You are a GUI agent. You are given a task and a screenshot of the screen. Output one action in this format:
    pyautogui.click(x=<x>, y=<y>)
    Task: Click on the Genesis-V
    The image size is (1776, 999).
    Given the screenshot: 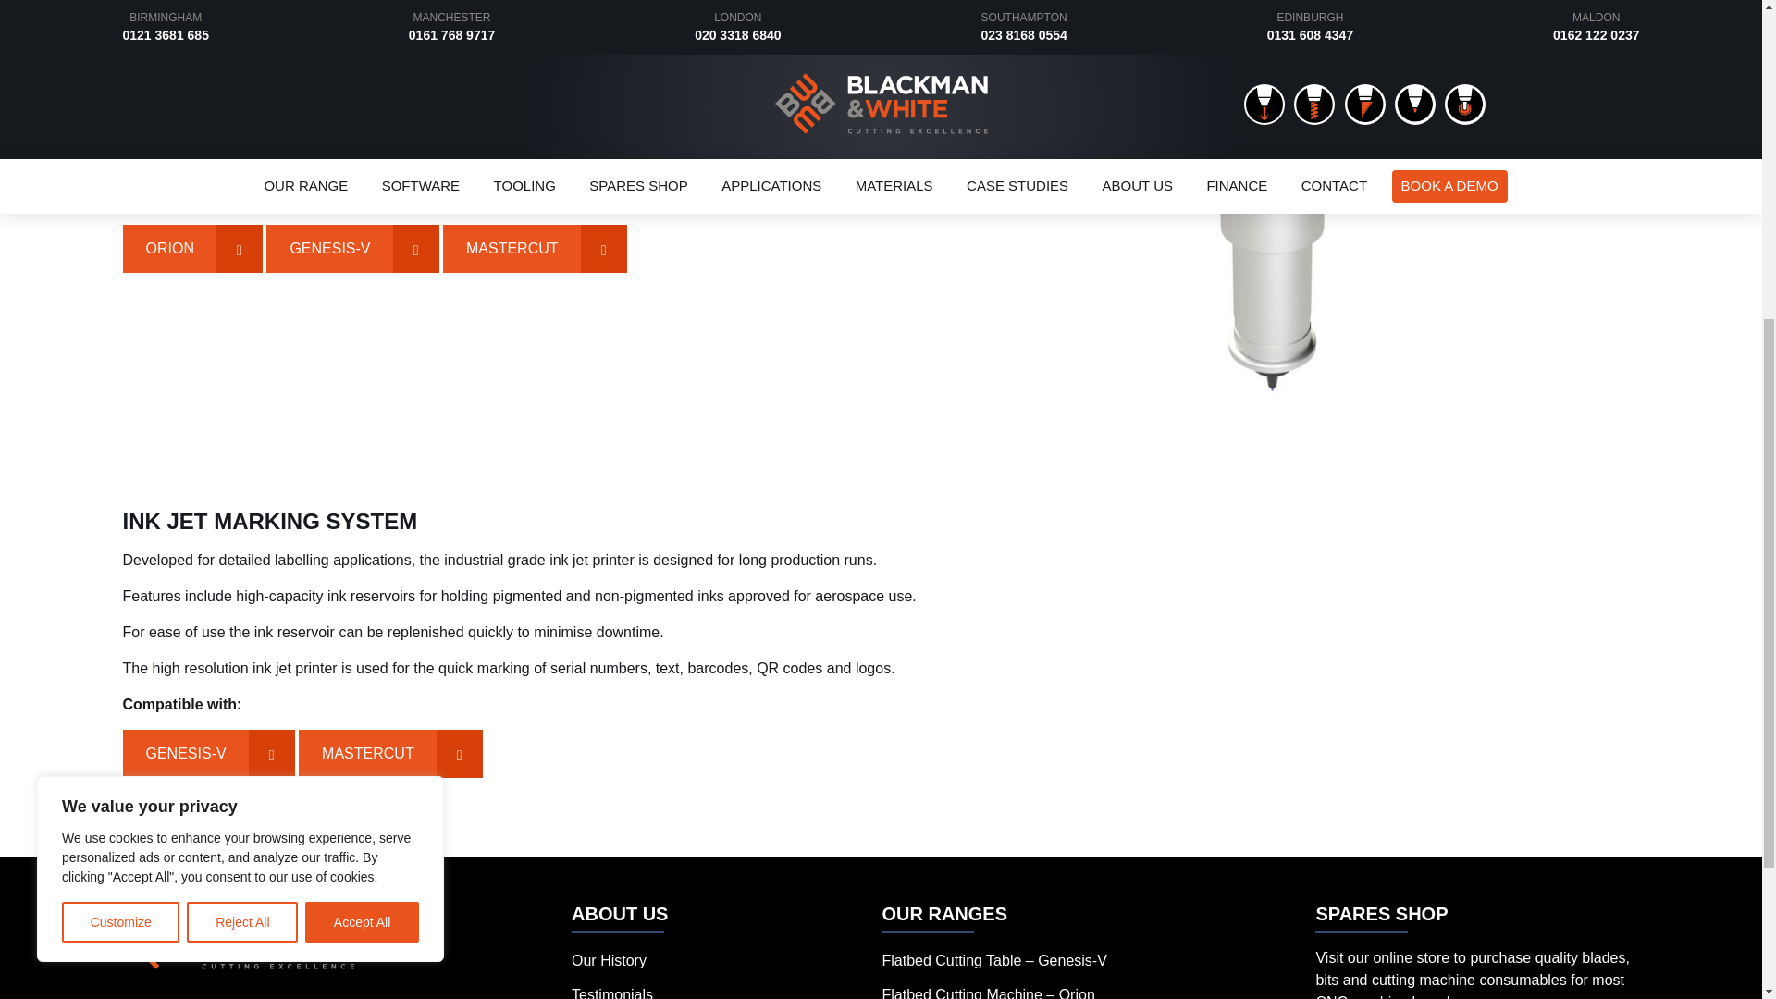 What is the action you would take?
    pyautogui.click(x=352, y=248)
    